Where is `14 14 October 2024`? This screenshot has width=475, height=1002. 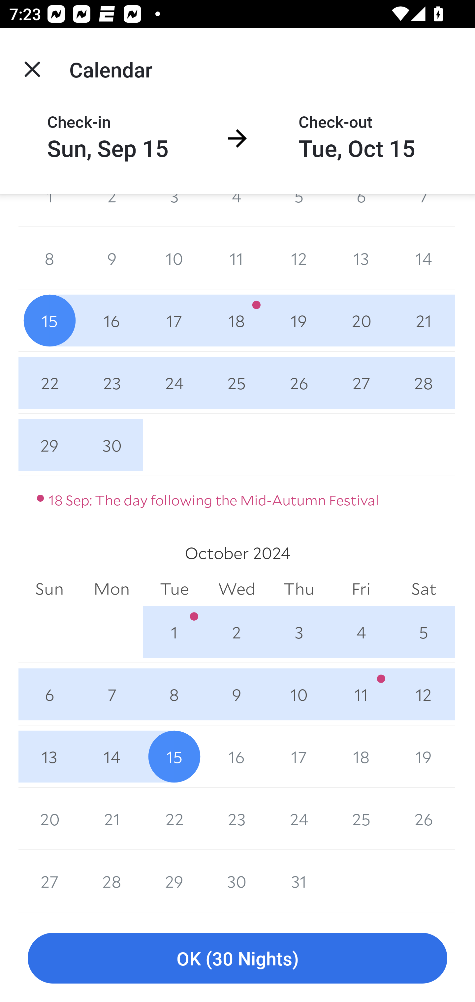
14 14 October 2024 is located at coordinates (111, 756).